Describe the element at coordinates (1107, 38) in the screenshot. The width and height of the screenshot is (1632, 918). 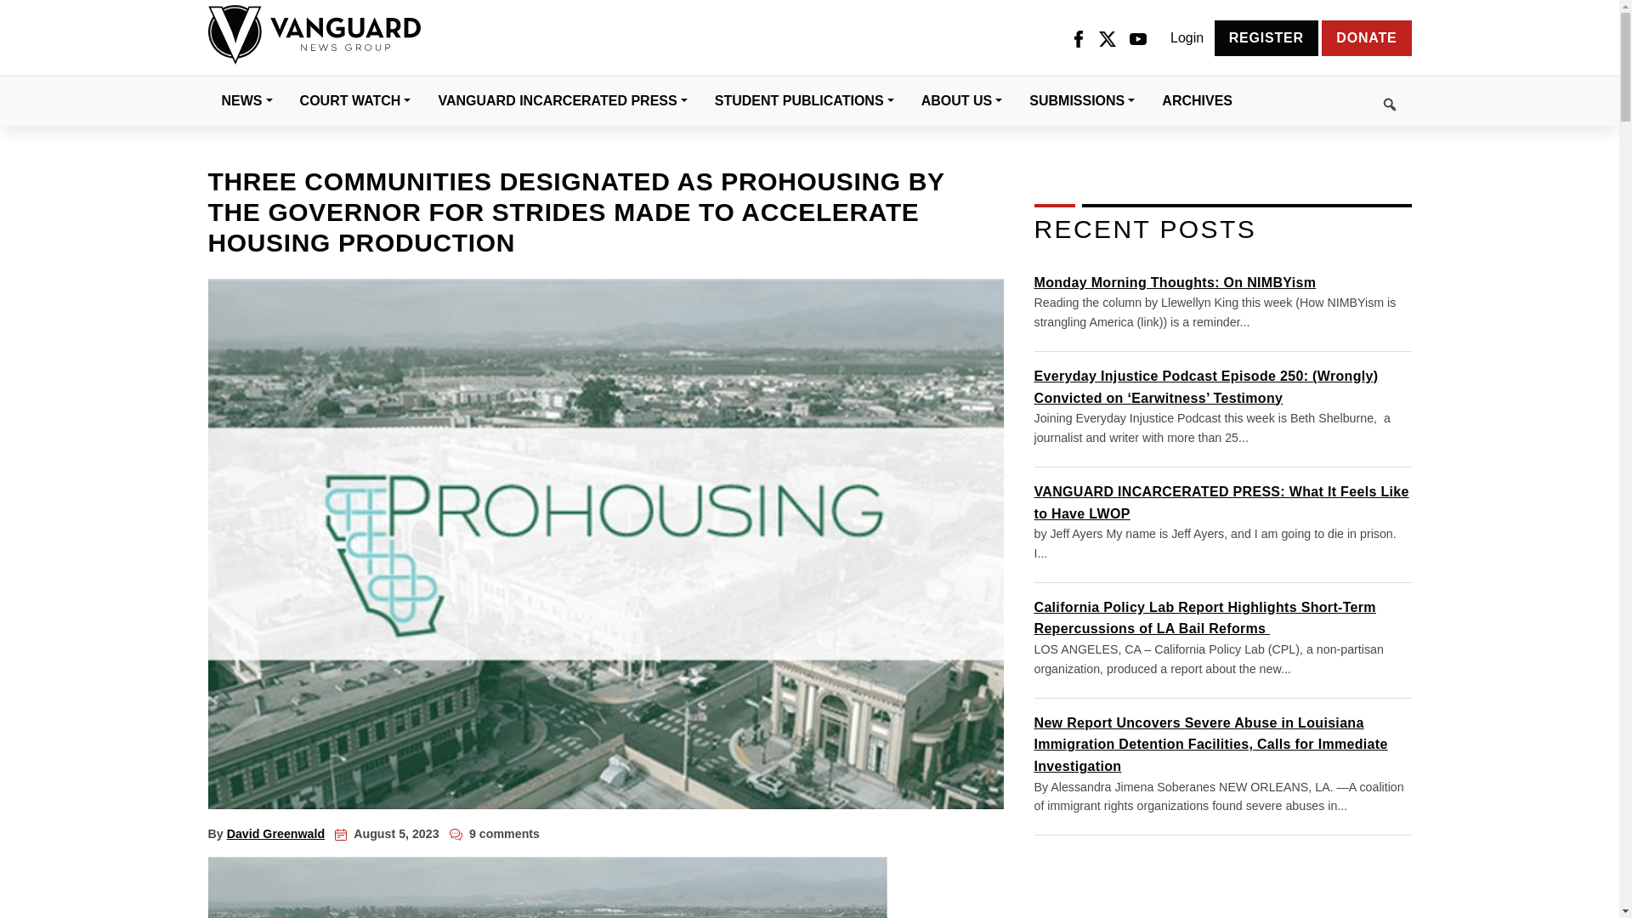
I see `Twitter` at that location.